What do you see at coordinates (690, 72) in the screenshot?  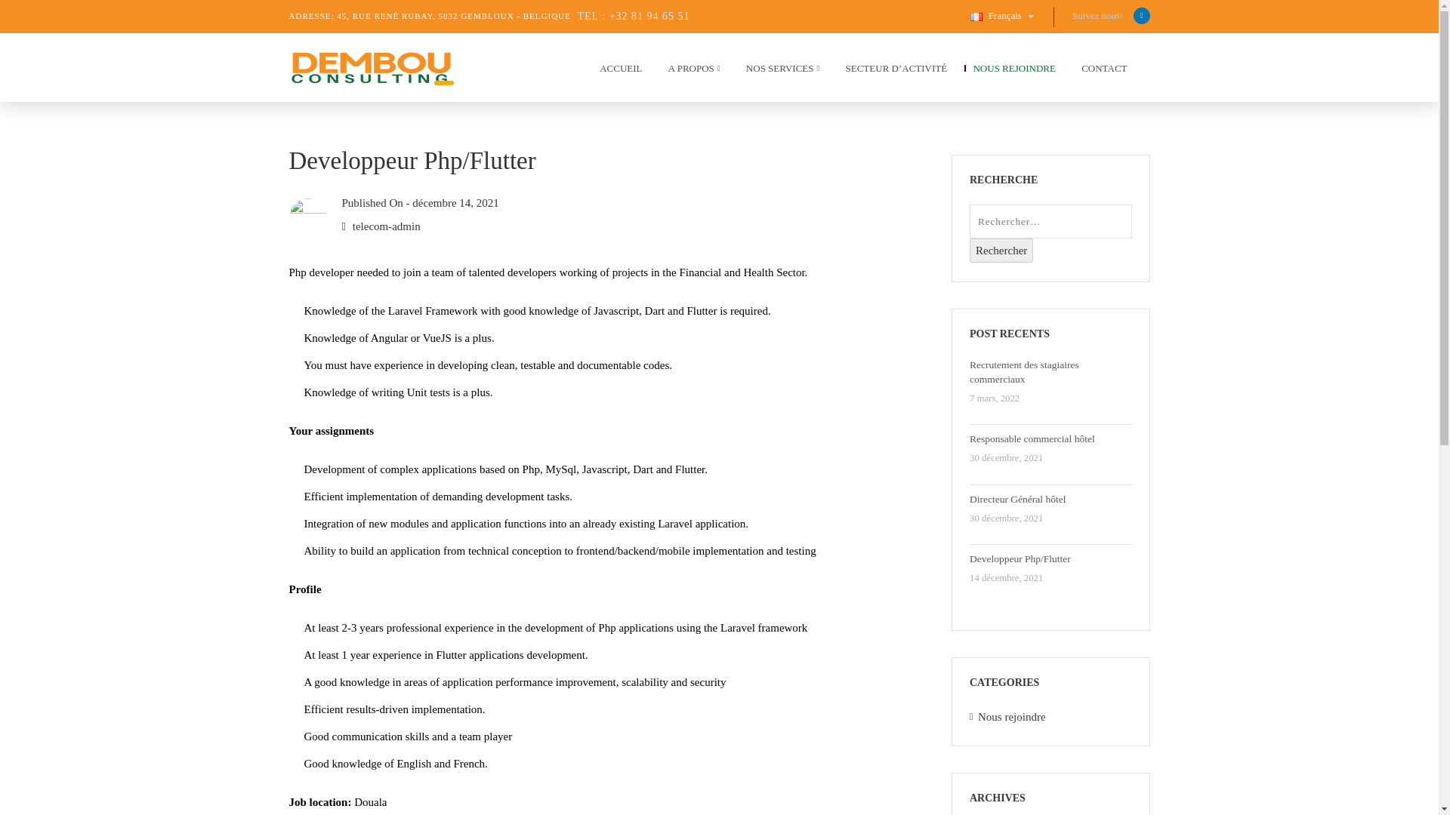 I see `A PROPOS` at bounding box center [690, 72].